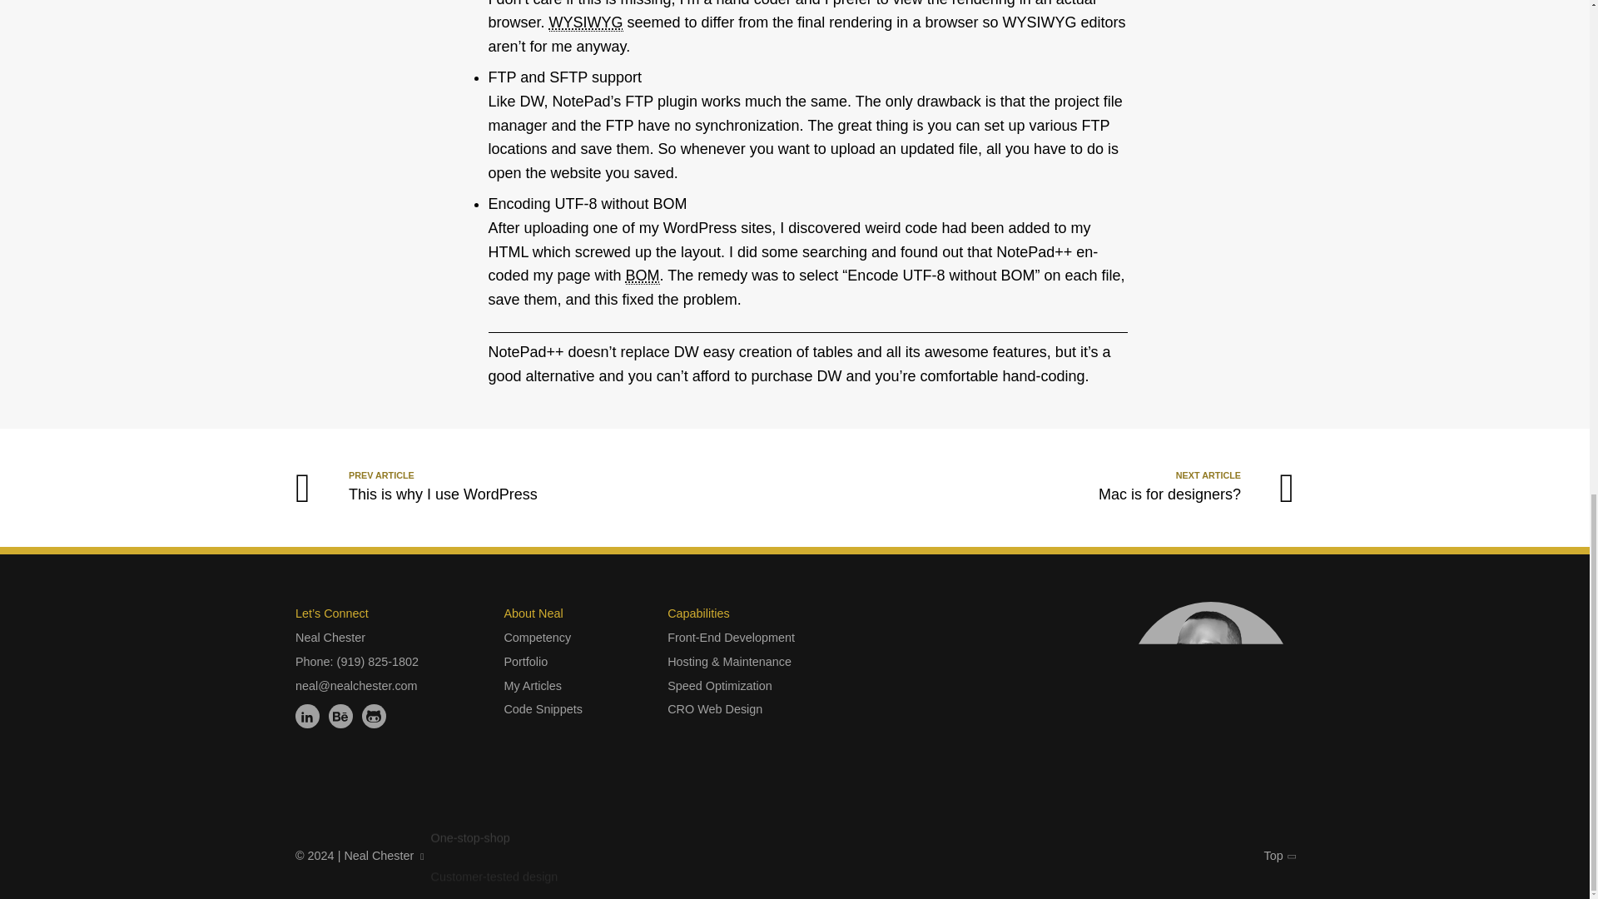  Describe the element at coordinates (533, 686) in the screenshot. I see `My Articles` at that location.